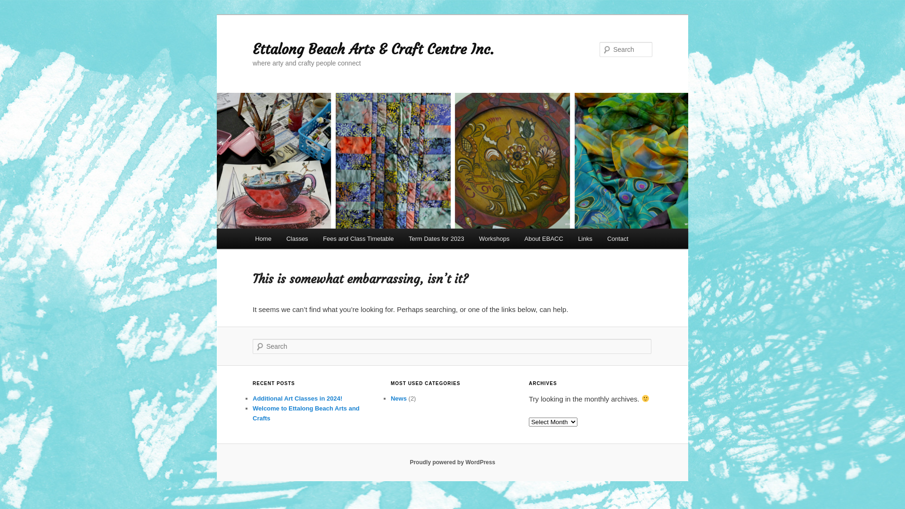  Describe the element at coordinates (306, 413) in the screenshot. I see `Welcome to Ettalong Beach Arts and Crafts` at that location.